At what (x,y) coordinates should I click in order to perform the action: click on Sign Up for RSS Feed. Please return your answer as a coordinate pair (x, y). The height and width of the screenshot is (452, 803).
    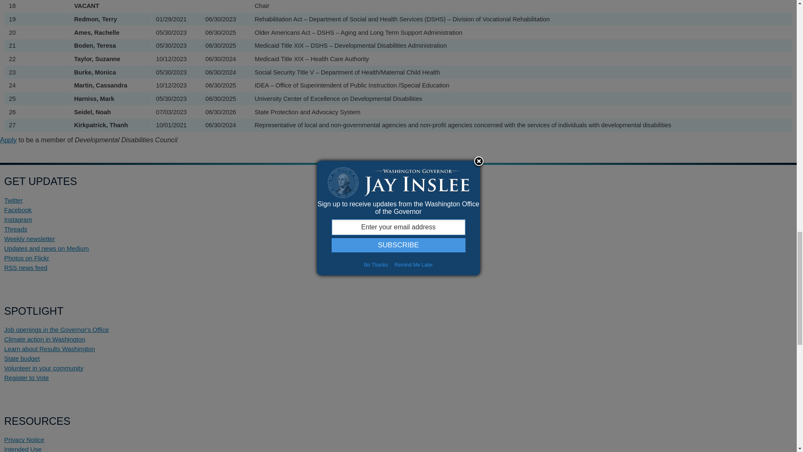
    Looking at the image, I should click on (26, 267).